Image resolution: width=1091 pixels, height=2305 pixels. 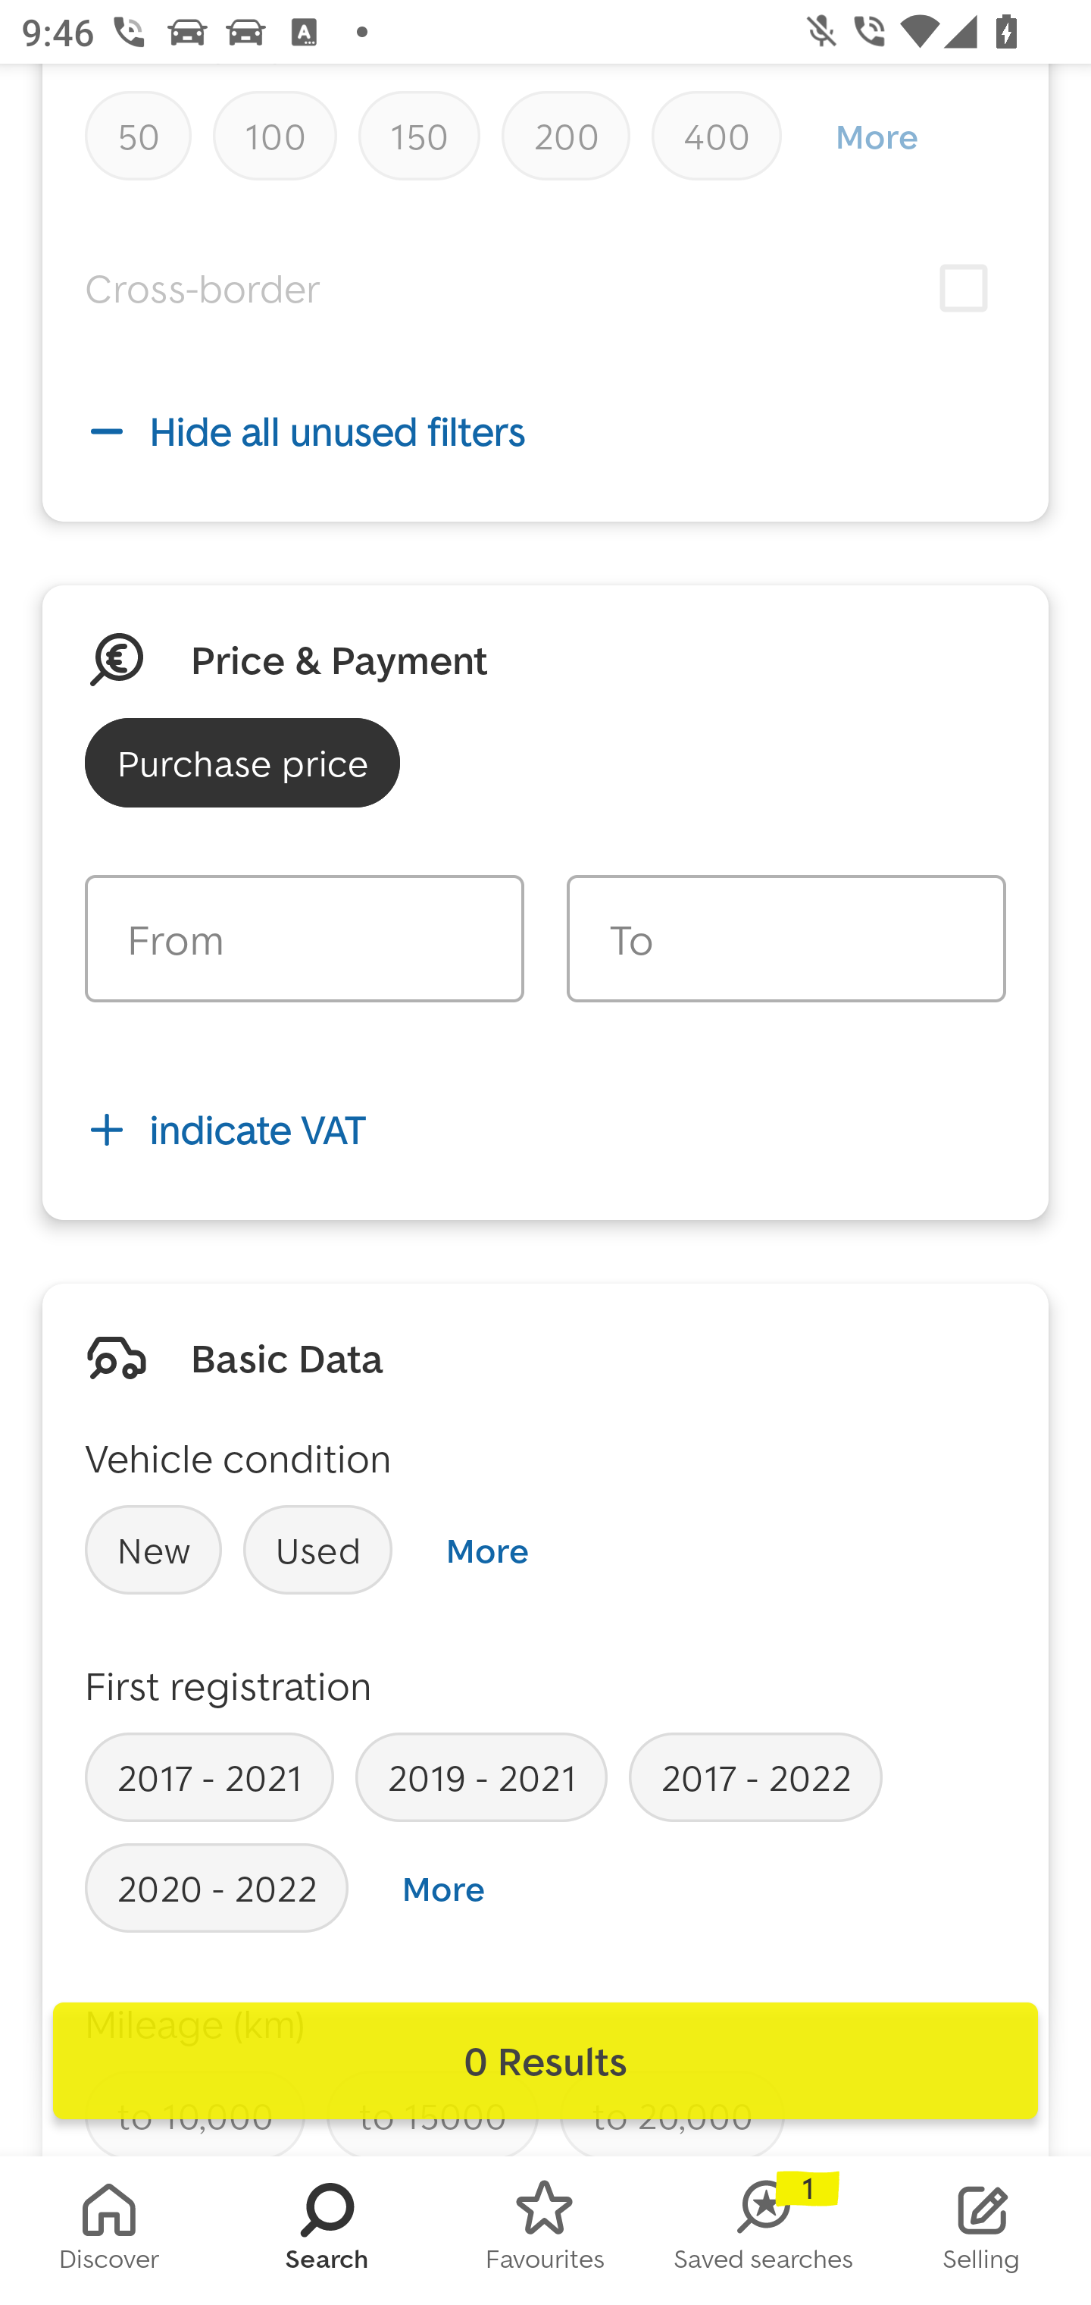 What do you see at coordinates (229, 1685) in the screenshot?
I see `First registration` at bounding box center [229, 1685].